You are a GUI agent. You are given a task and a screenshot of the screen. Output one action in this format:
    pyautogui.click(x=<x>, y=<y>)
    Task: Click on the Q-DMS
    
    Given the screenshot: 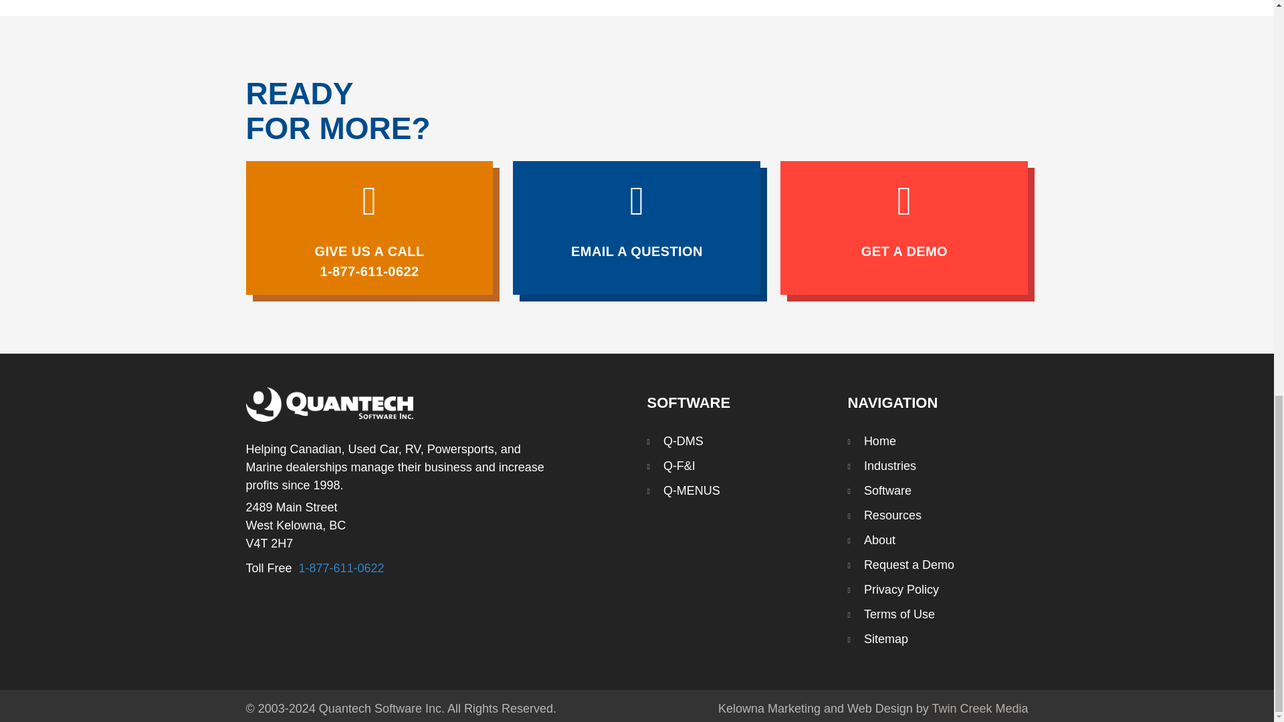 What is the action you would take?
    pyautogui.click(x=674, y=441)
    